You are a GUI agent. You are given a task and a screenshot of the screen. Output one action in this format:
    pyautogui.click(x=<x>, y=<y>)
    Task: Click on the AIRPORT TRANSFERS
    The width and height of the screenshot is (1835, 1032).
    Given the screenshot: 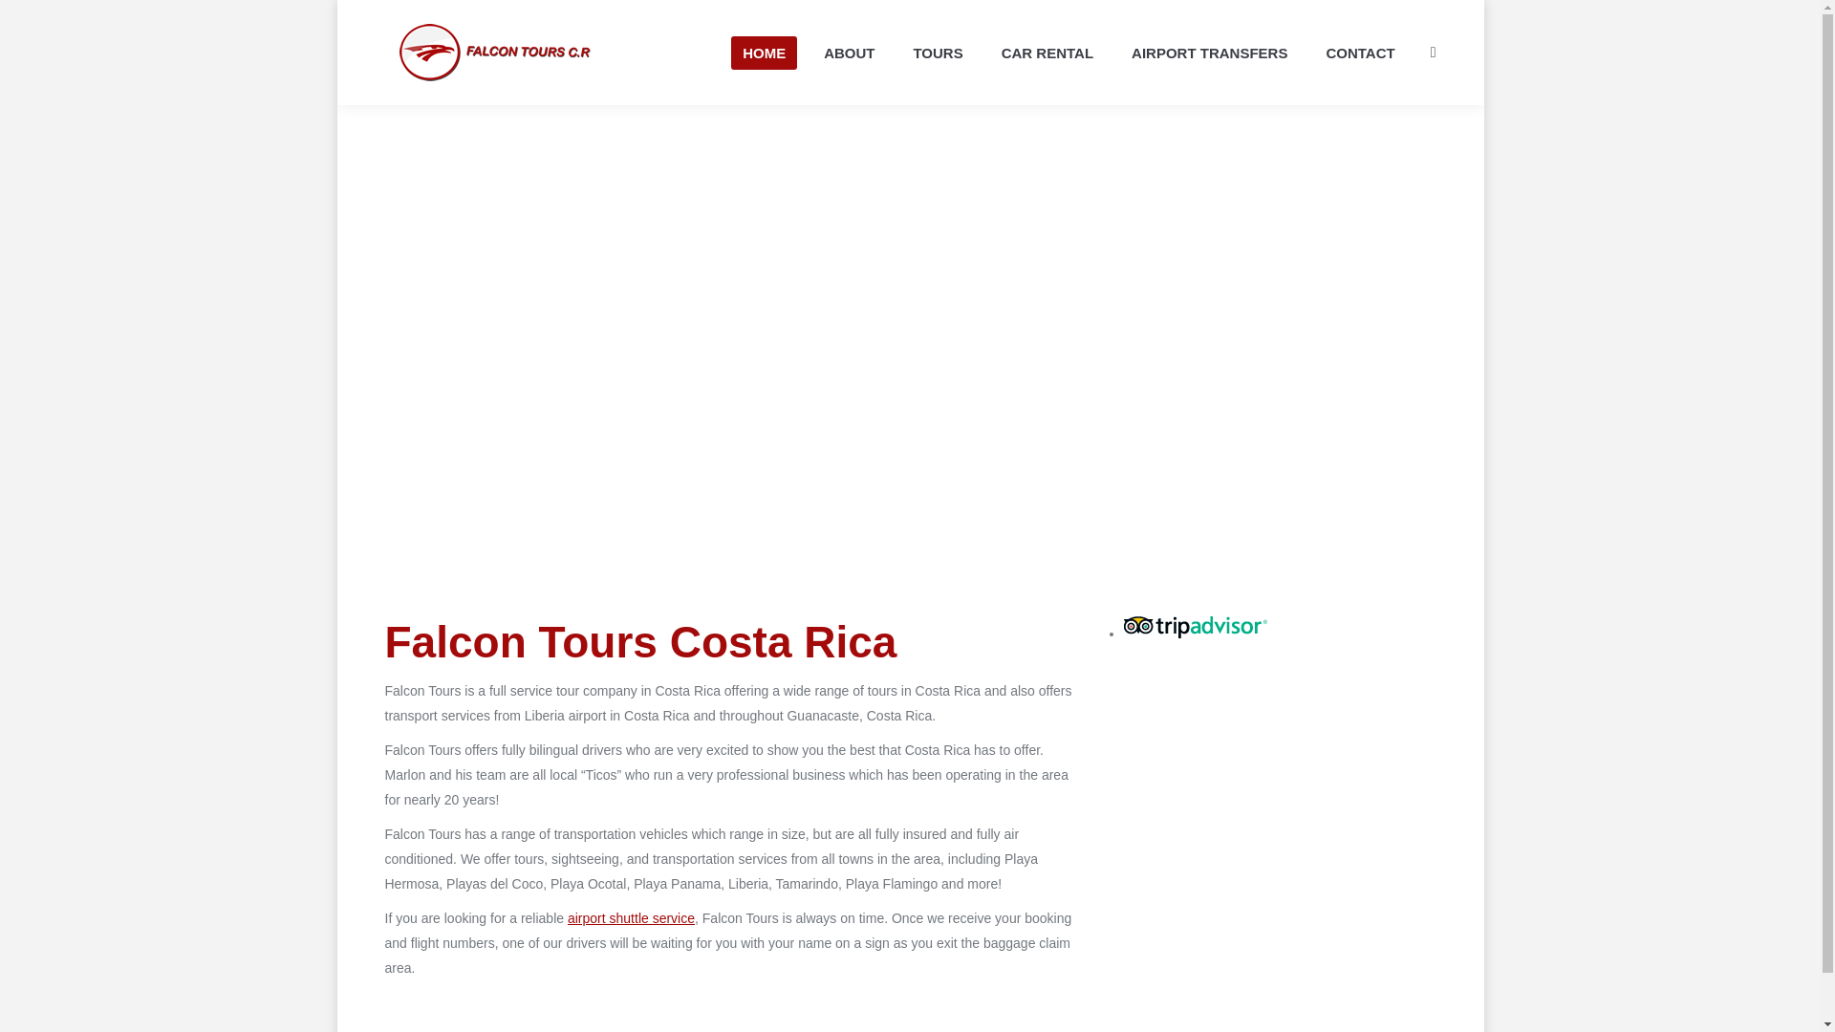 What is the action you would take?
    pyautogui.click(x=1209, y=53)
    